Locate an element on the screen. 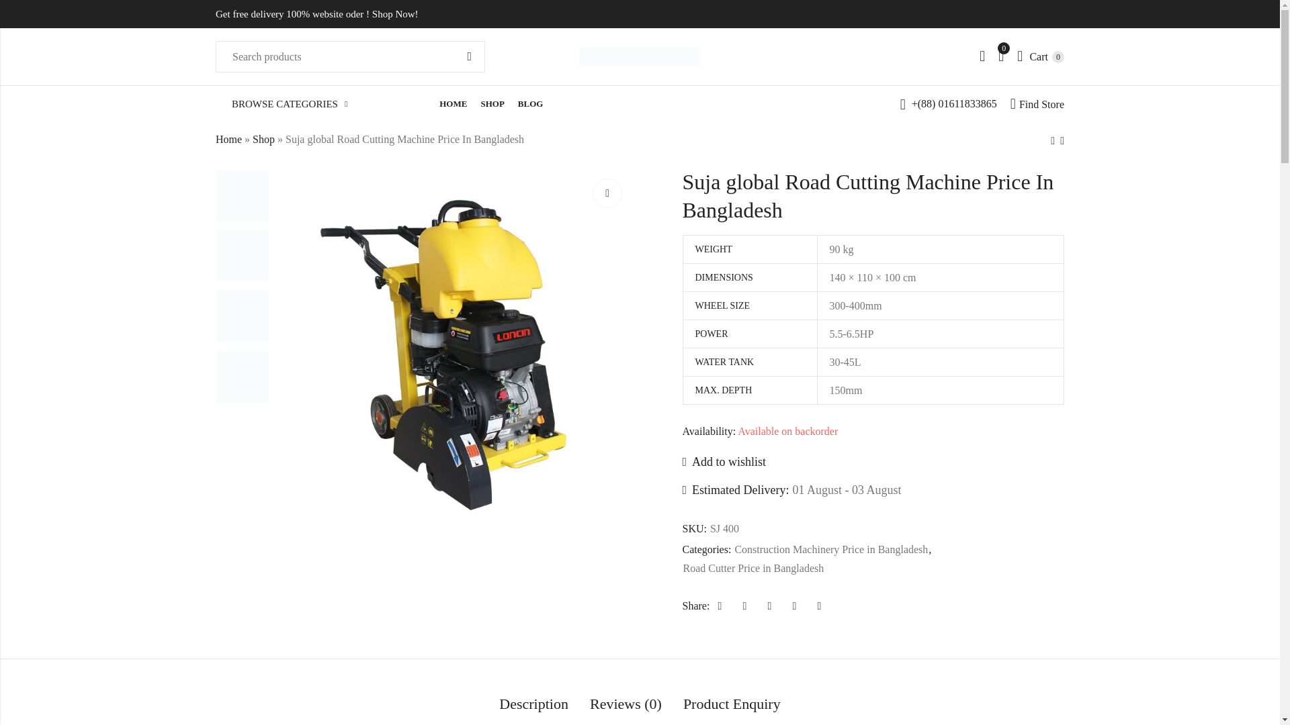  Home is located at coordinates (228, 138).